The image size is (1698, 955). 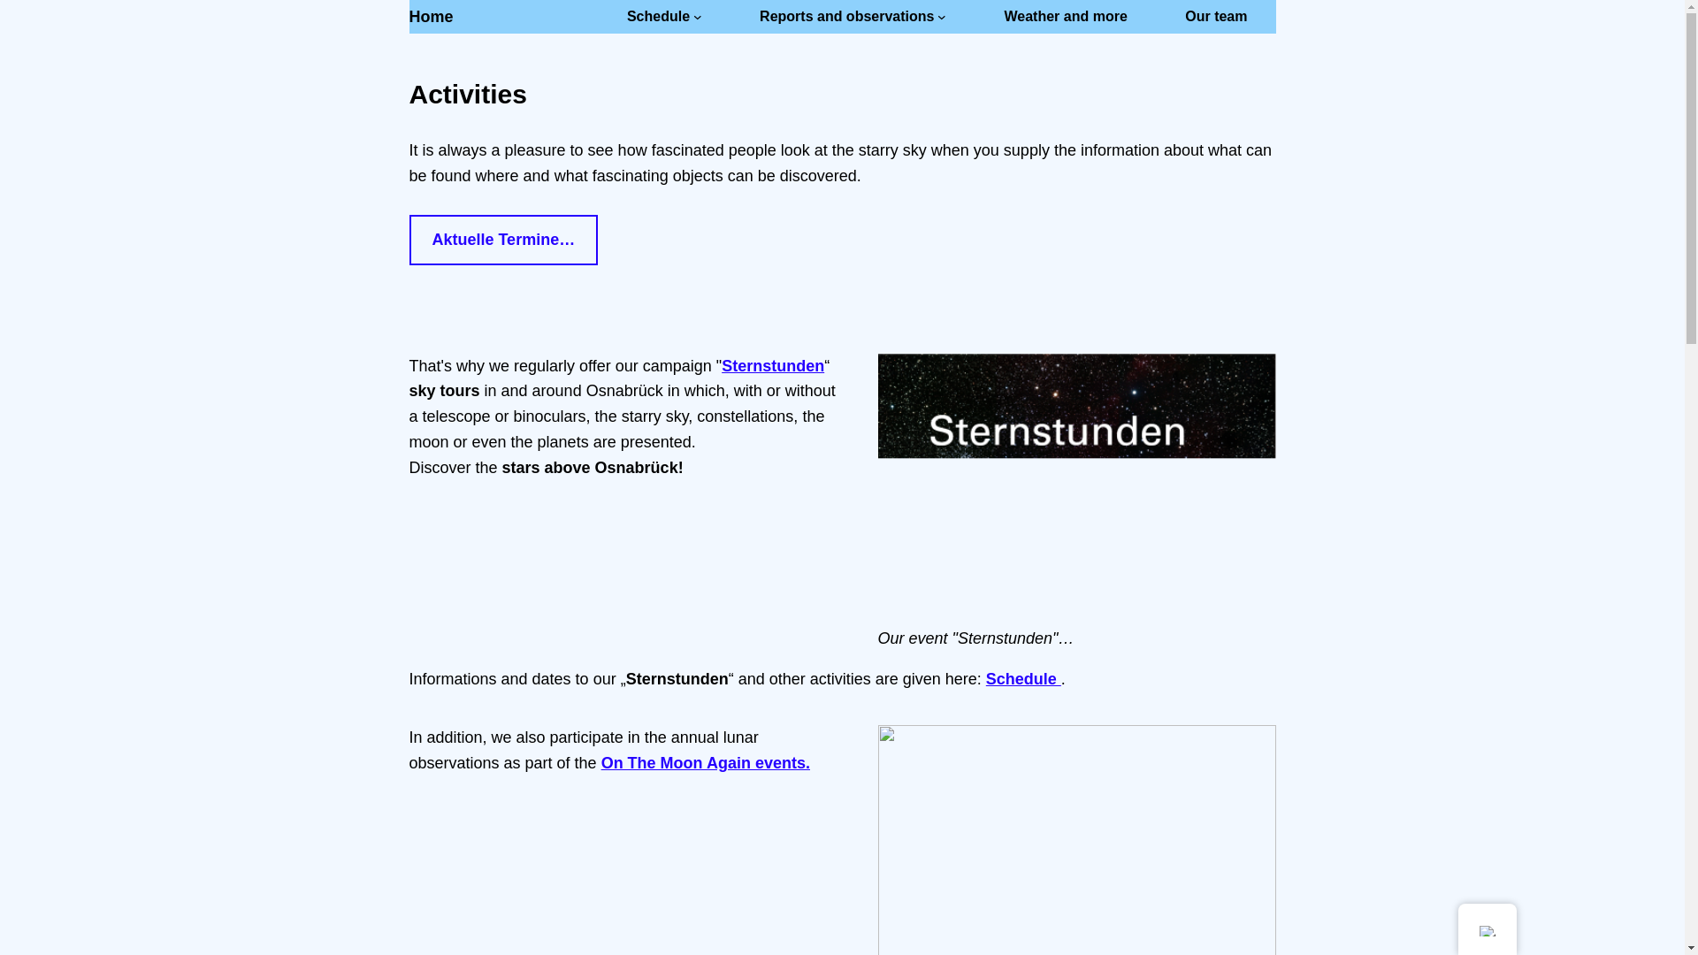 What do you see at coordinates (658, 17) in the screenshot?
I see `Schedule` at bounding box center [658, 17].